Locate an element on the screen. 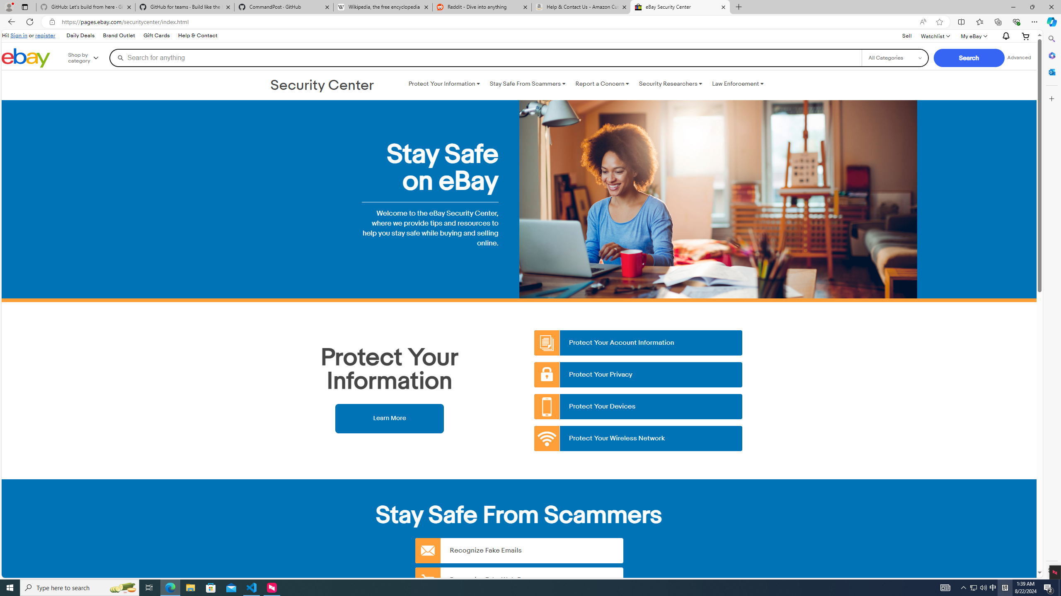 The image size is (1061, 596). Brand Outlet is located at coordinates (119, 36).